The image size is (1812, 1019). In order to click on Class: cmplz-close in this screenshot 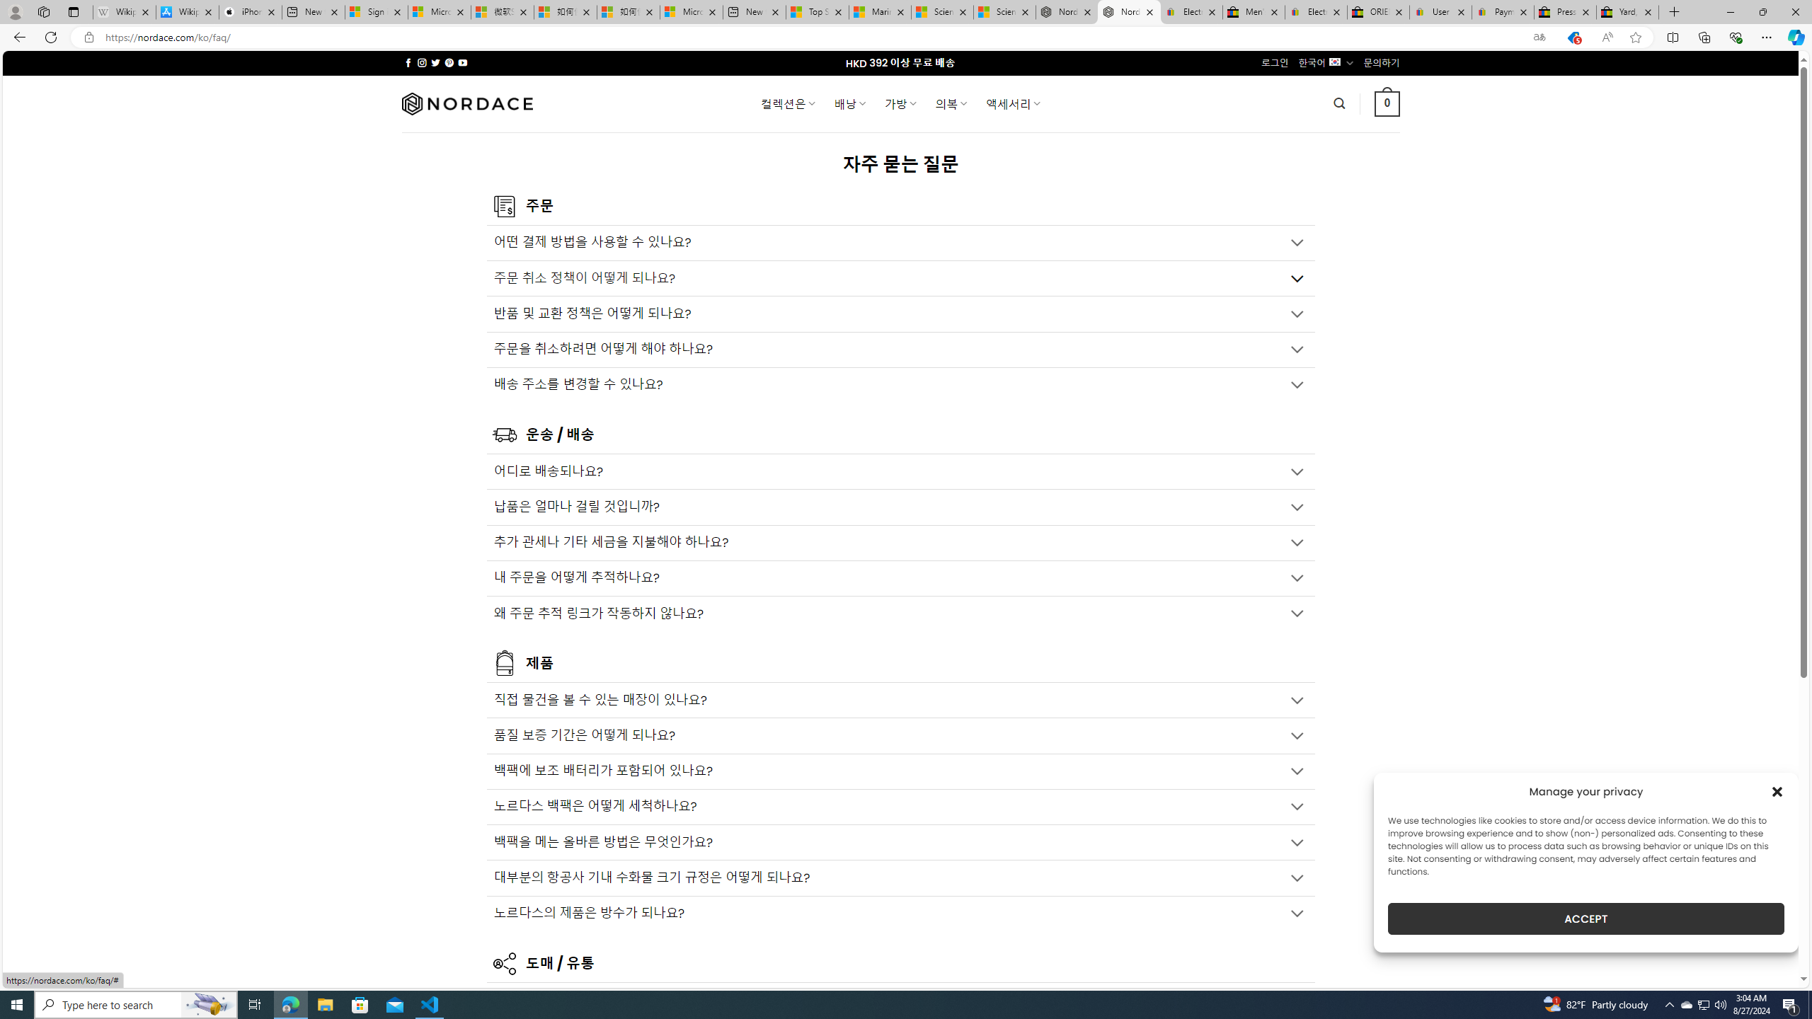, I will do `click(1777, 791)`.